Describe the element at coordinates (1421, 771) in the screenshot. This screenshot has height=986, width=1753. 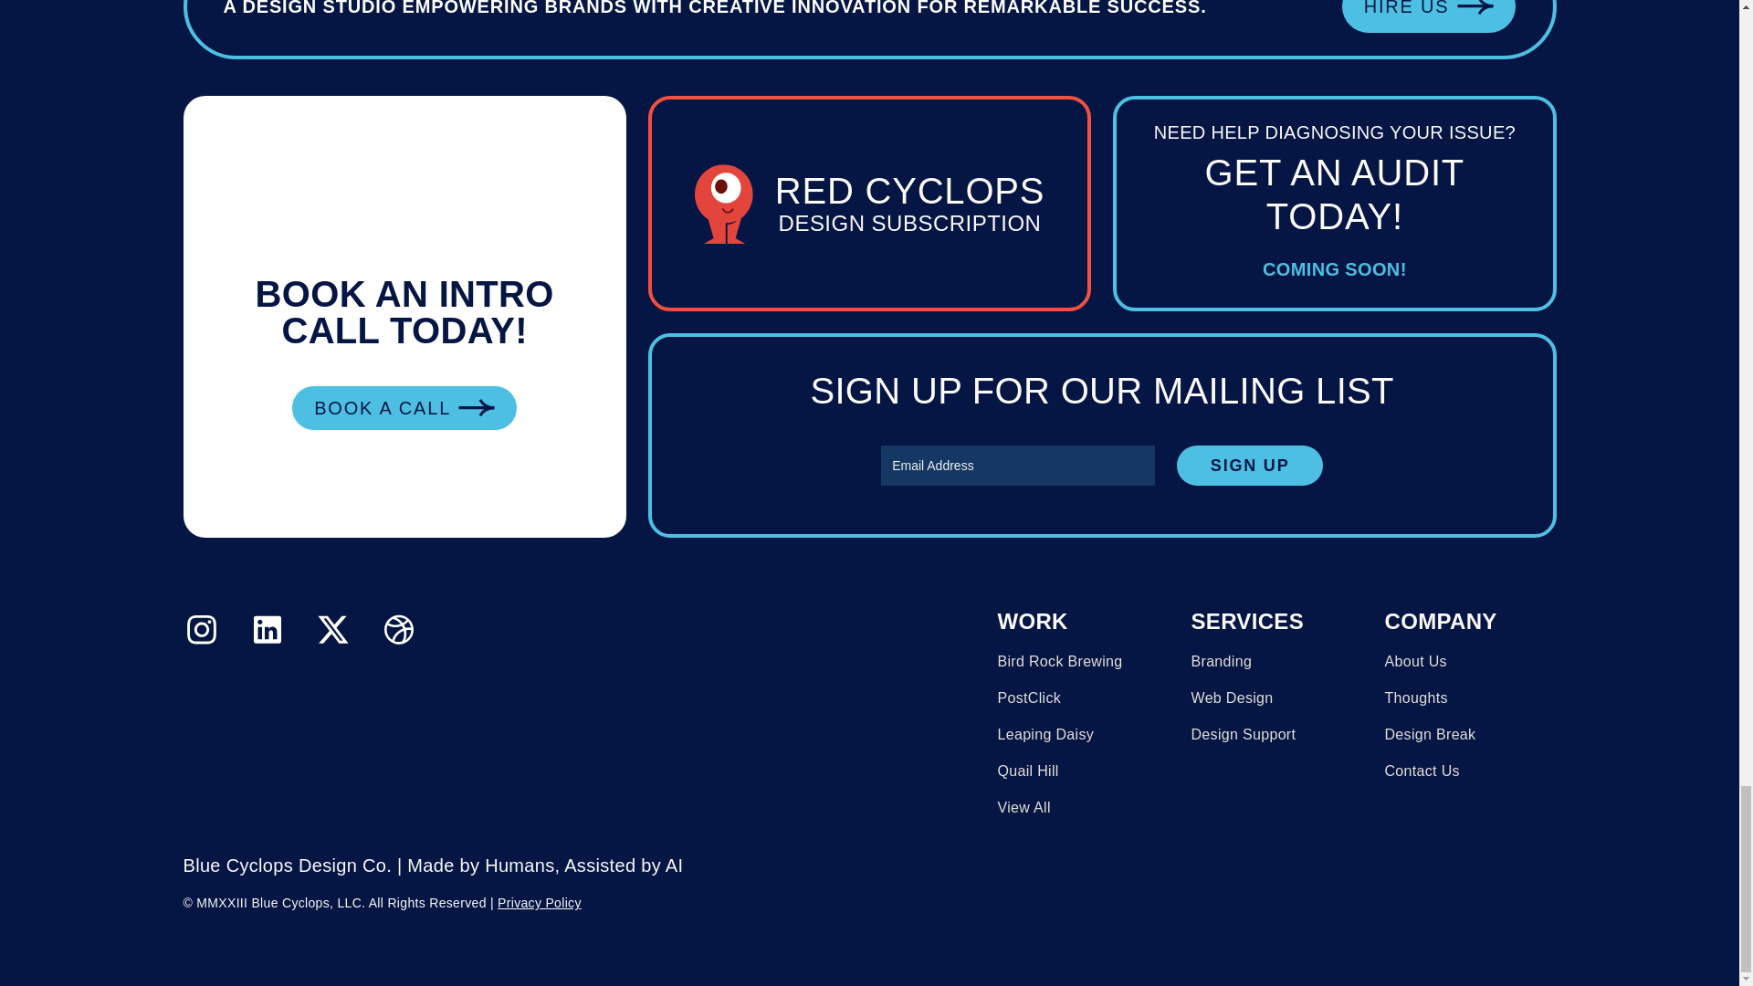
I see `Bird Rock Brewing` at that location.